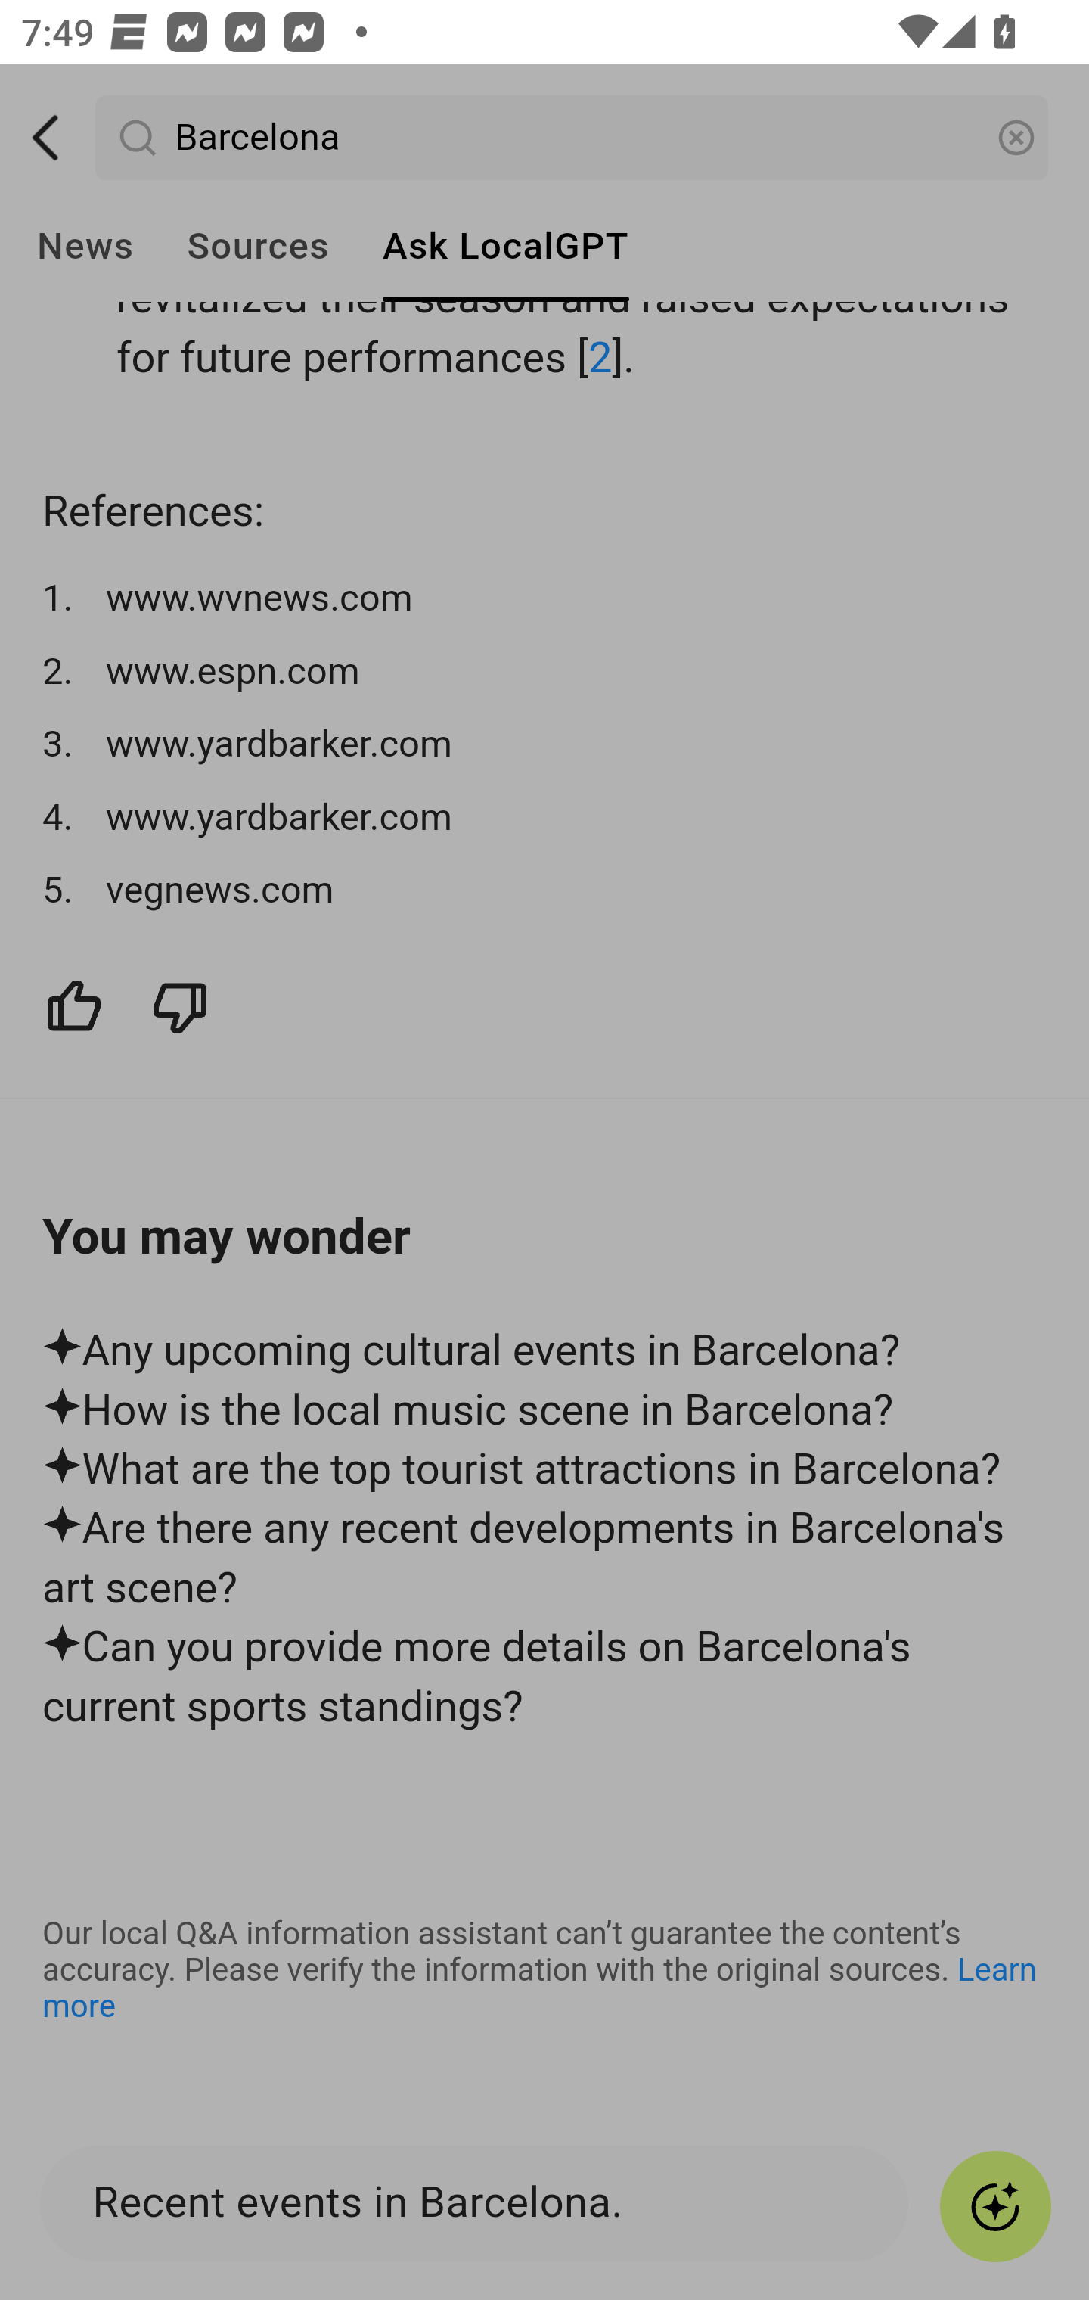 The height and width of the screenshot is (2300, 1089). What do you see at coordinates (546, 746) in the screenshot?
I see `3. www.yardbarker.com 3. www.yardbarker.com` at bounding box center [546, 746].